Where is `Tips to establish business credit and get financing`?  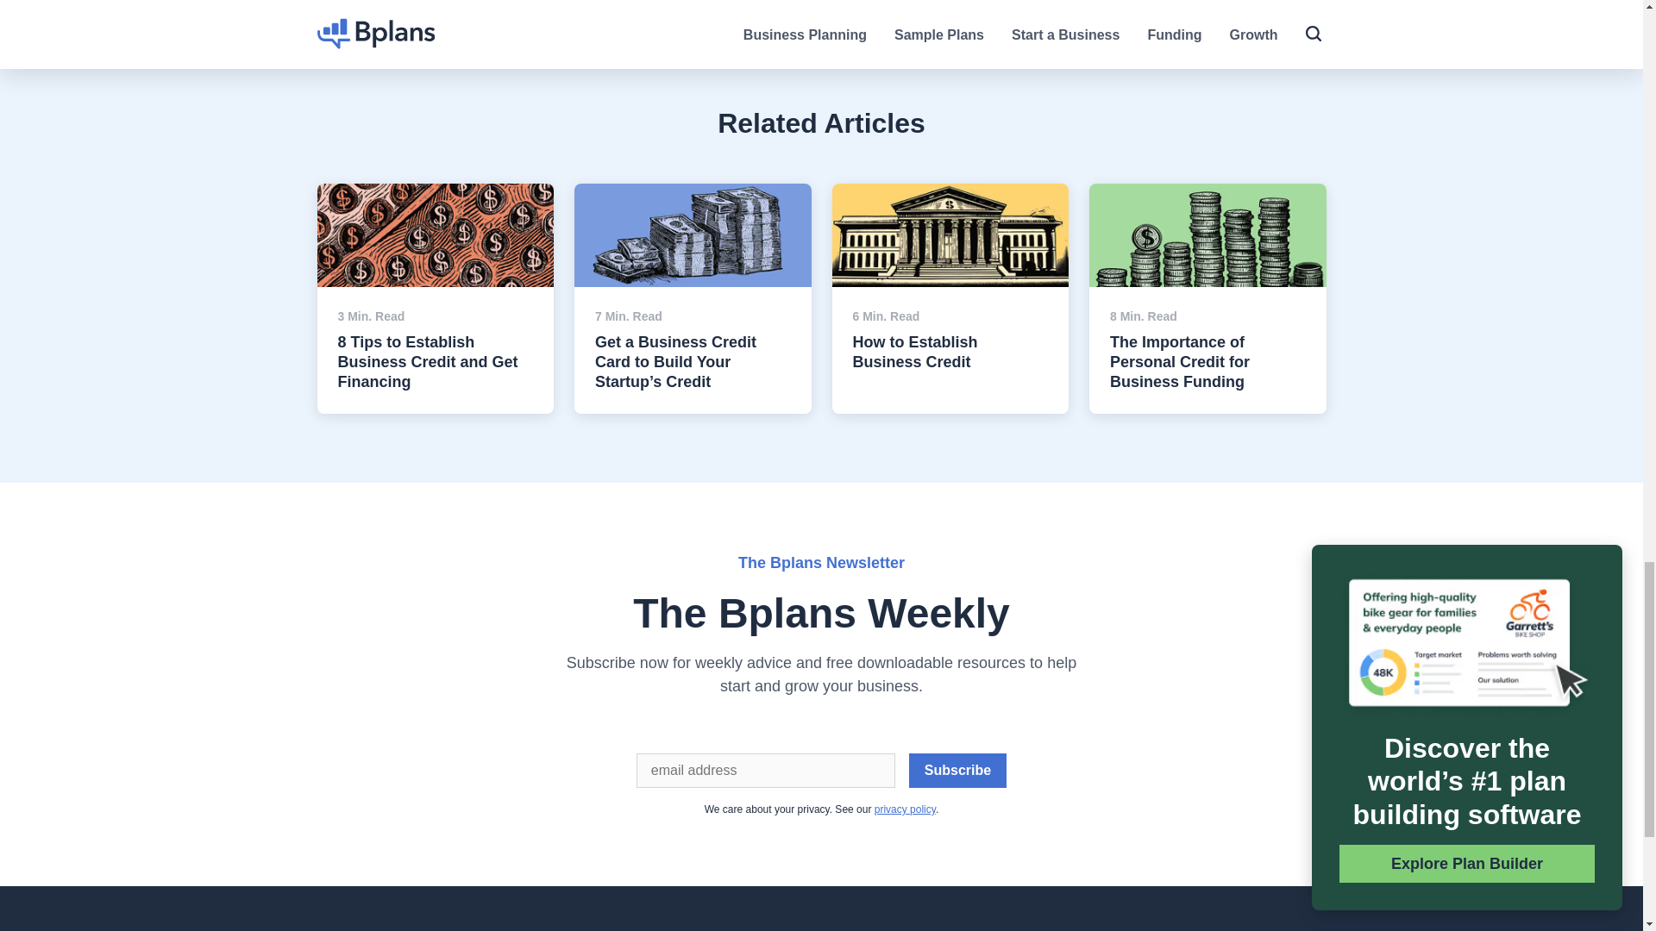 Tips to establish business credit and get financing is located at coordinates (436, 234).